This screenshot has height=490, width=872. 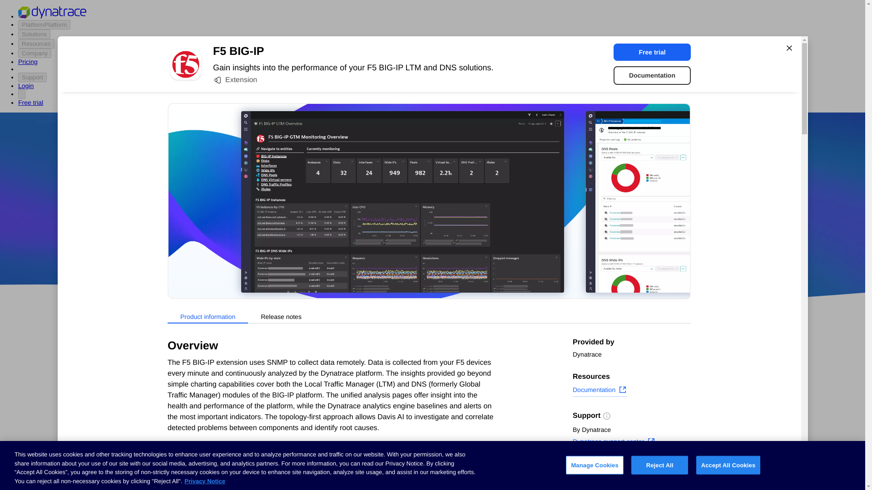 What do you see at coordinates (363, 437) in the screenshot?
I see `Advanced SSL Certificate Check for Dynatrace` at bounding box center [363, 437].